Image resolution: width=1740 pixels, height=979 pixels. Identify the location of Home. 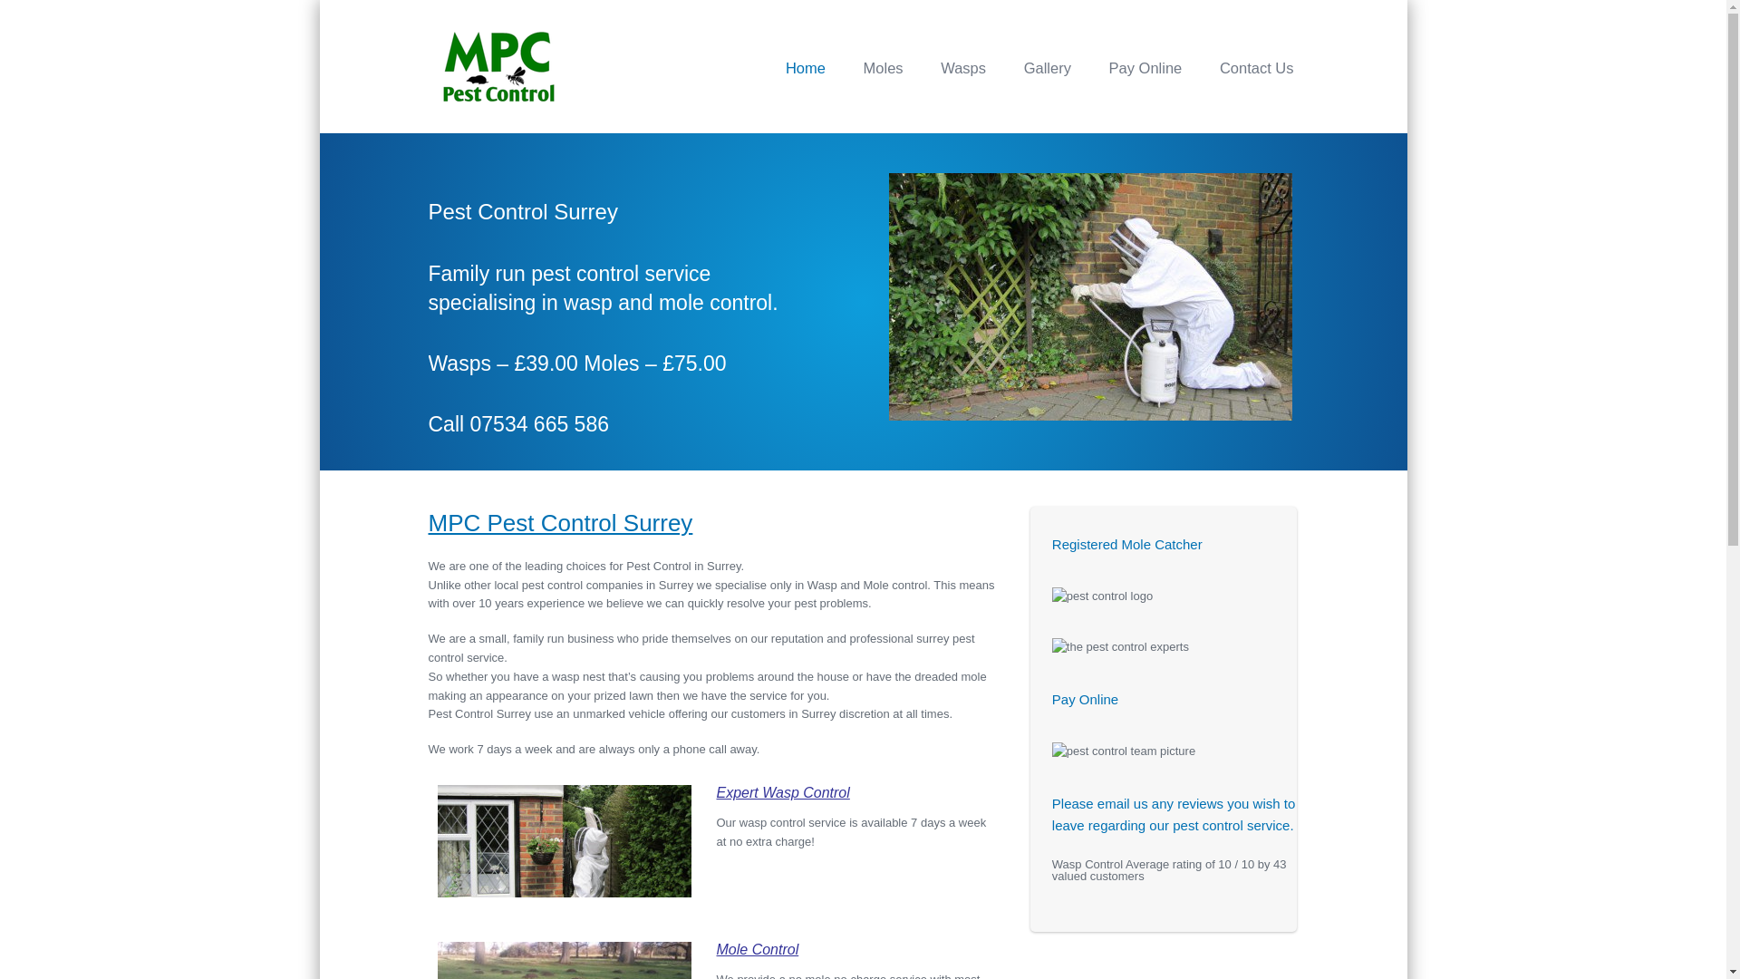
(805, 67).